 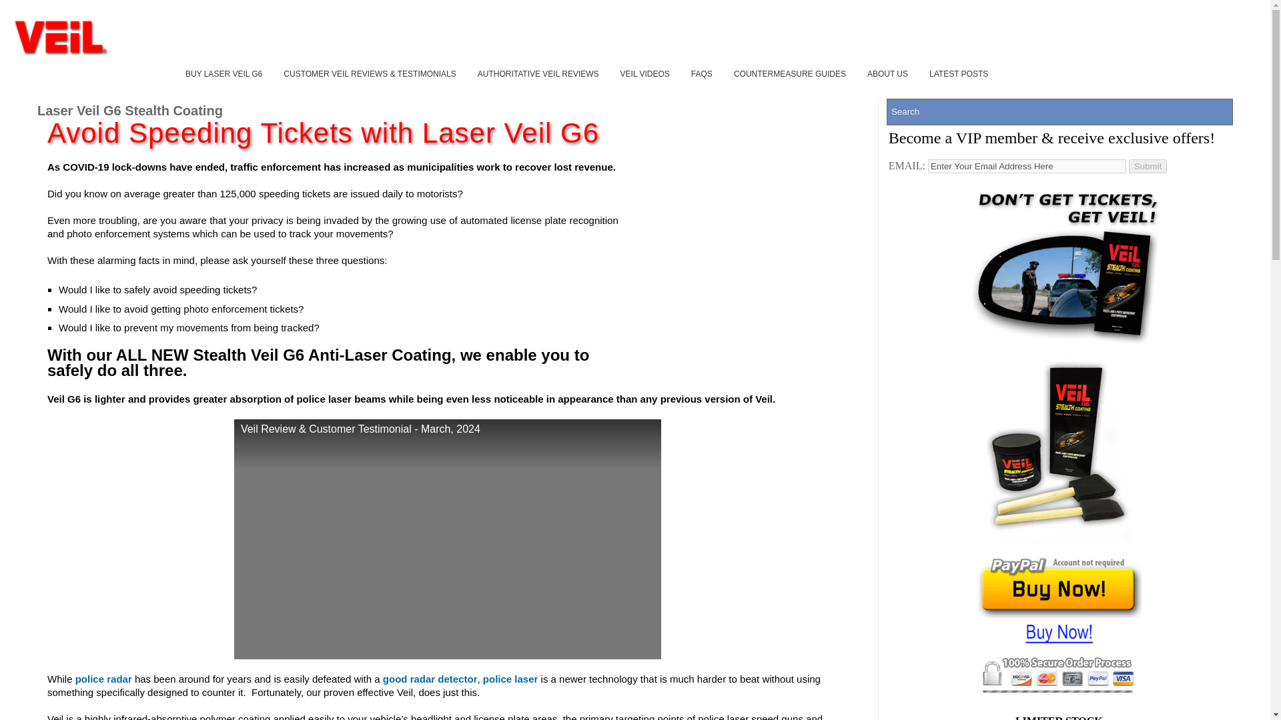 I want to click on COUNTERMEASURE GUIDES, so click(x=789, y=73).